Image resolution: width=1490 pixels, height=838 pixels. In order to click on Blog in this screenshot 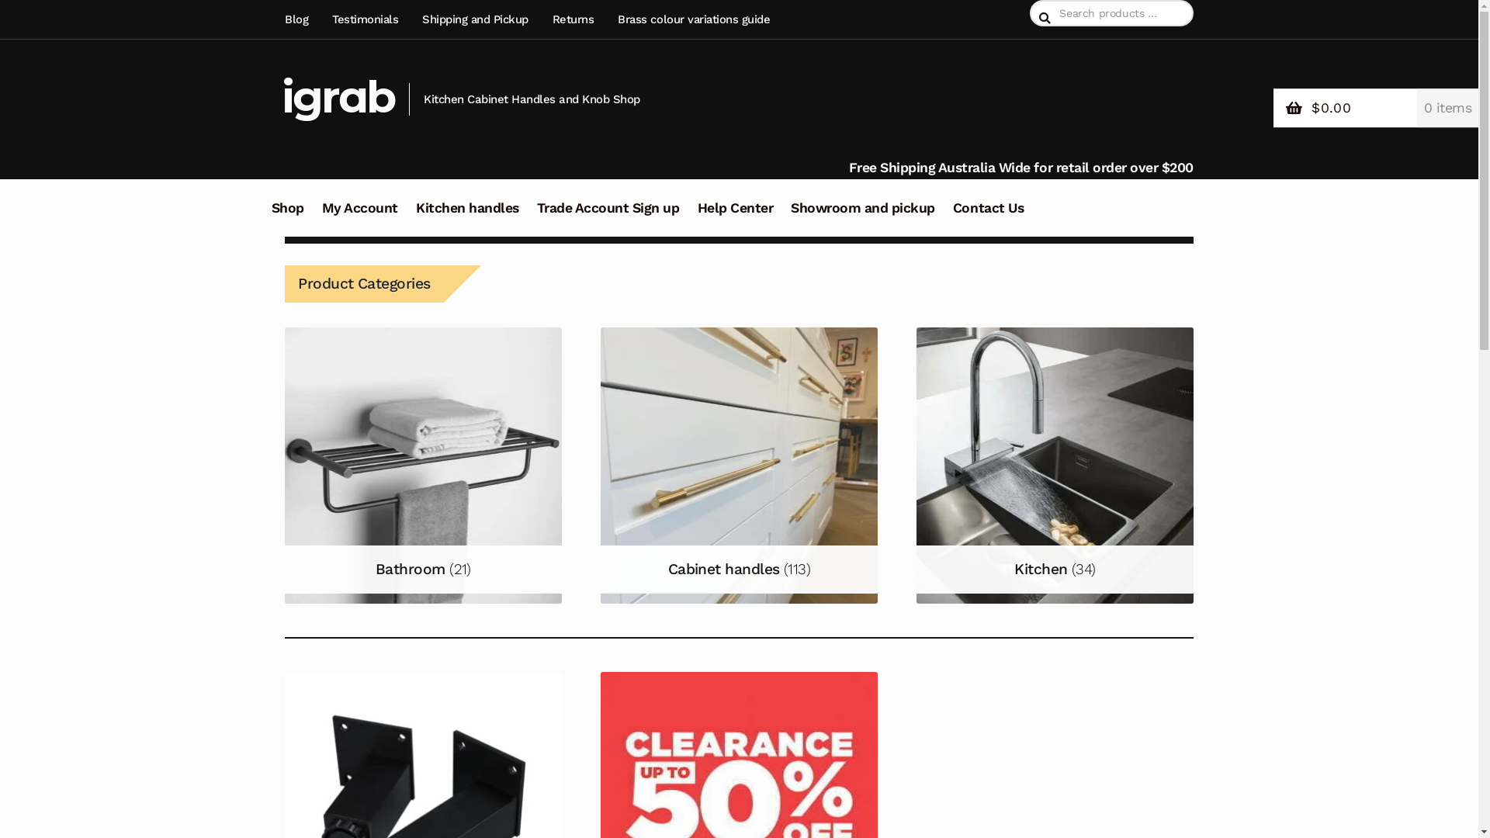, I will do `click(301, 19)`.